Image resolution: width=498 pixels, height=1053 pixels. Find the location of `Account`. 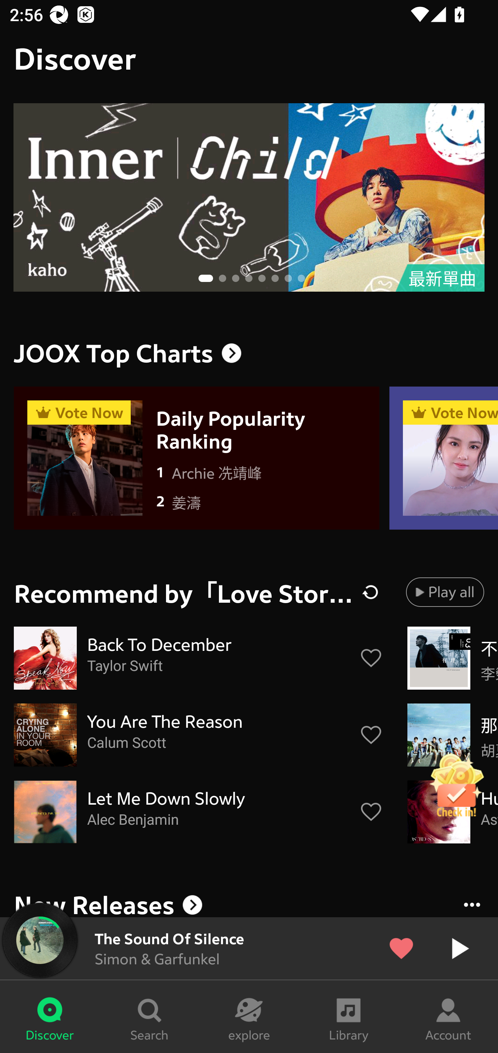

Account is located at coordinates (448, 1017).